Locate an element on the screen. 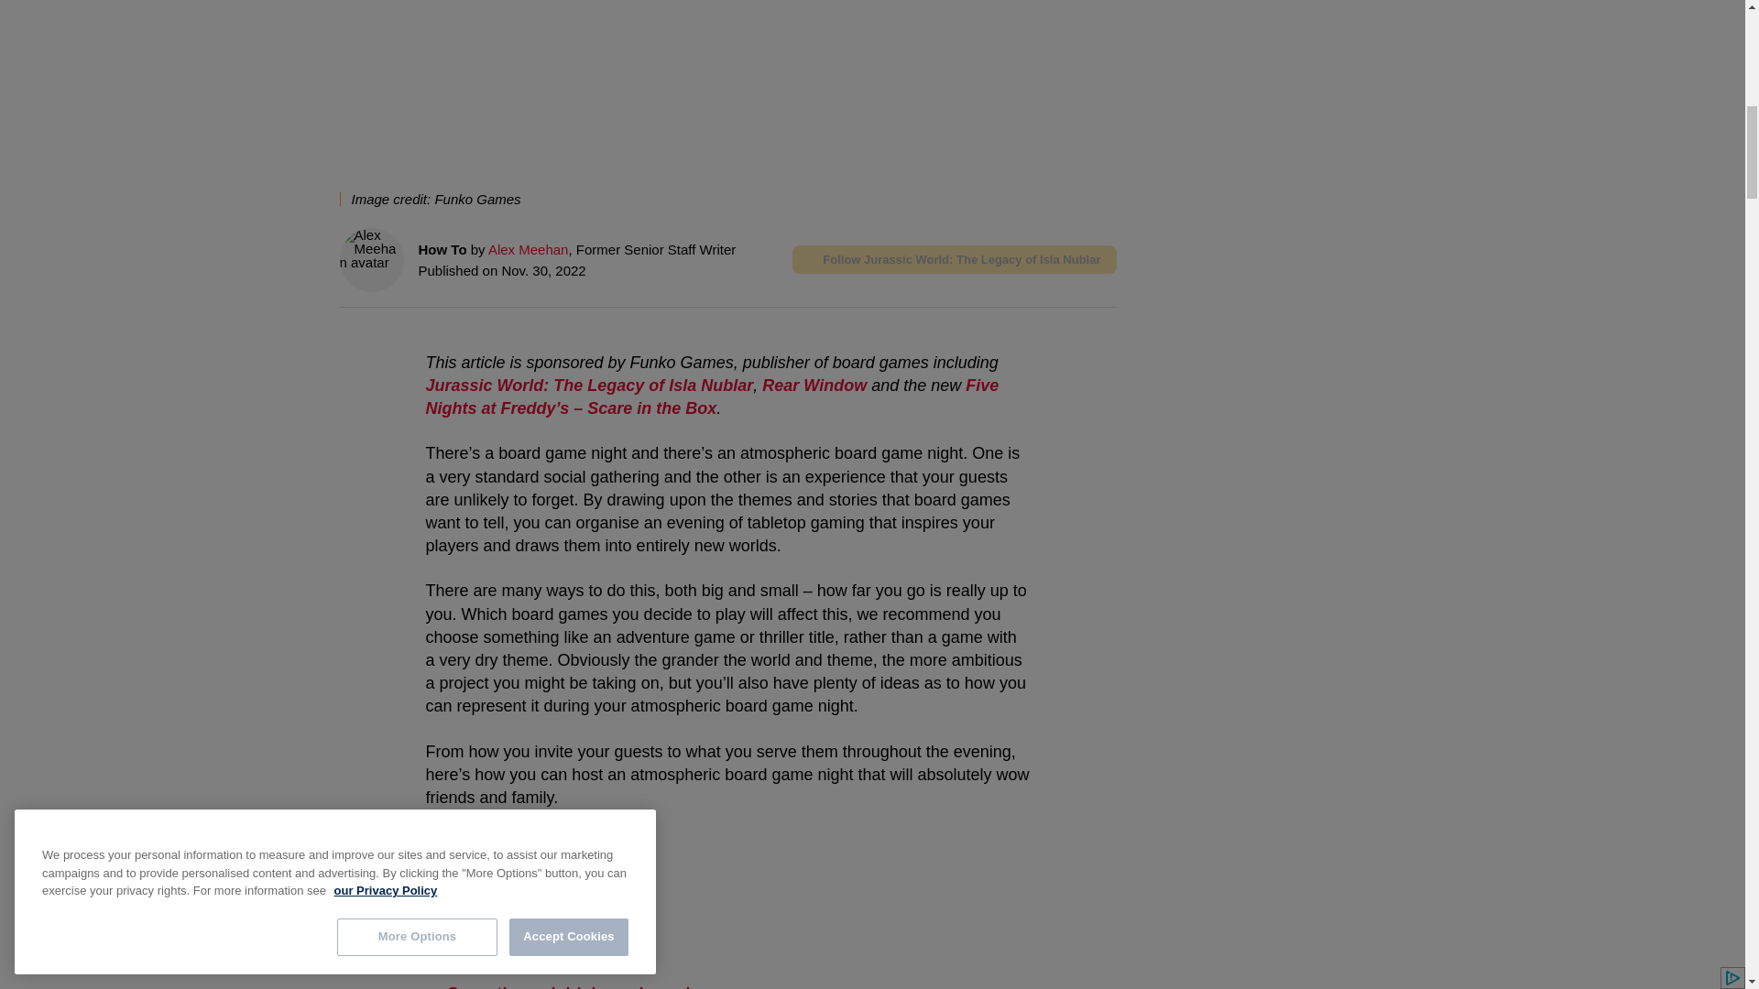 This screenshot has height=989, width=1759. Follow Jurassic World: The Legacy of Isla Nublar is located at coordinates (954, 259).